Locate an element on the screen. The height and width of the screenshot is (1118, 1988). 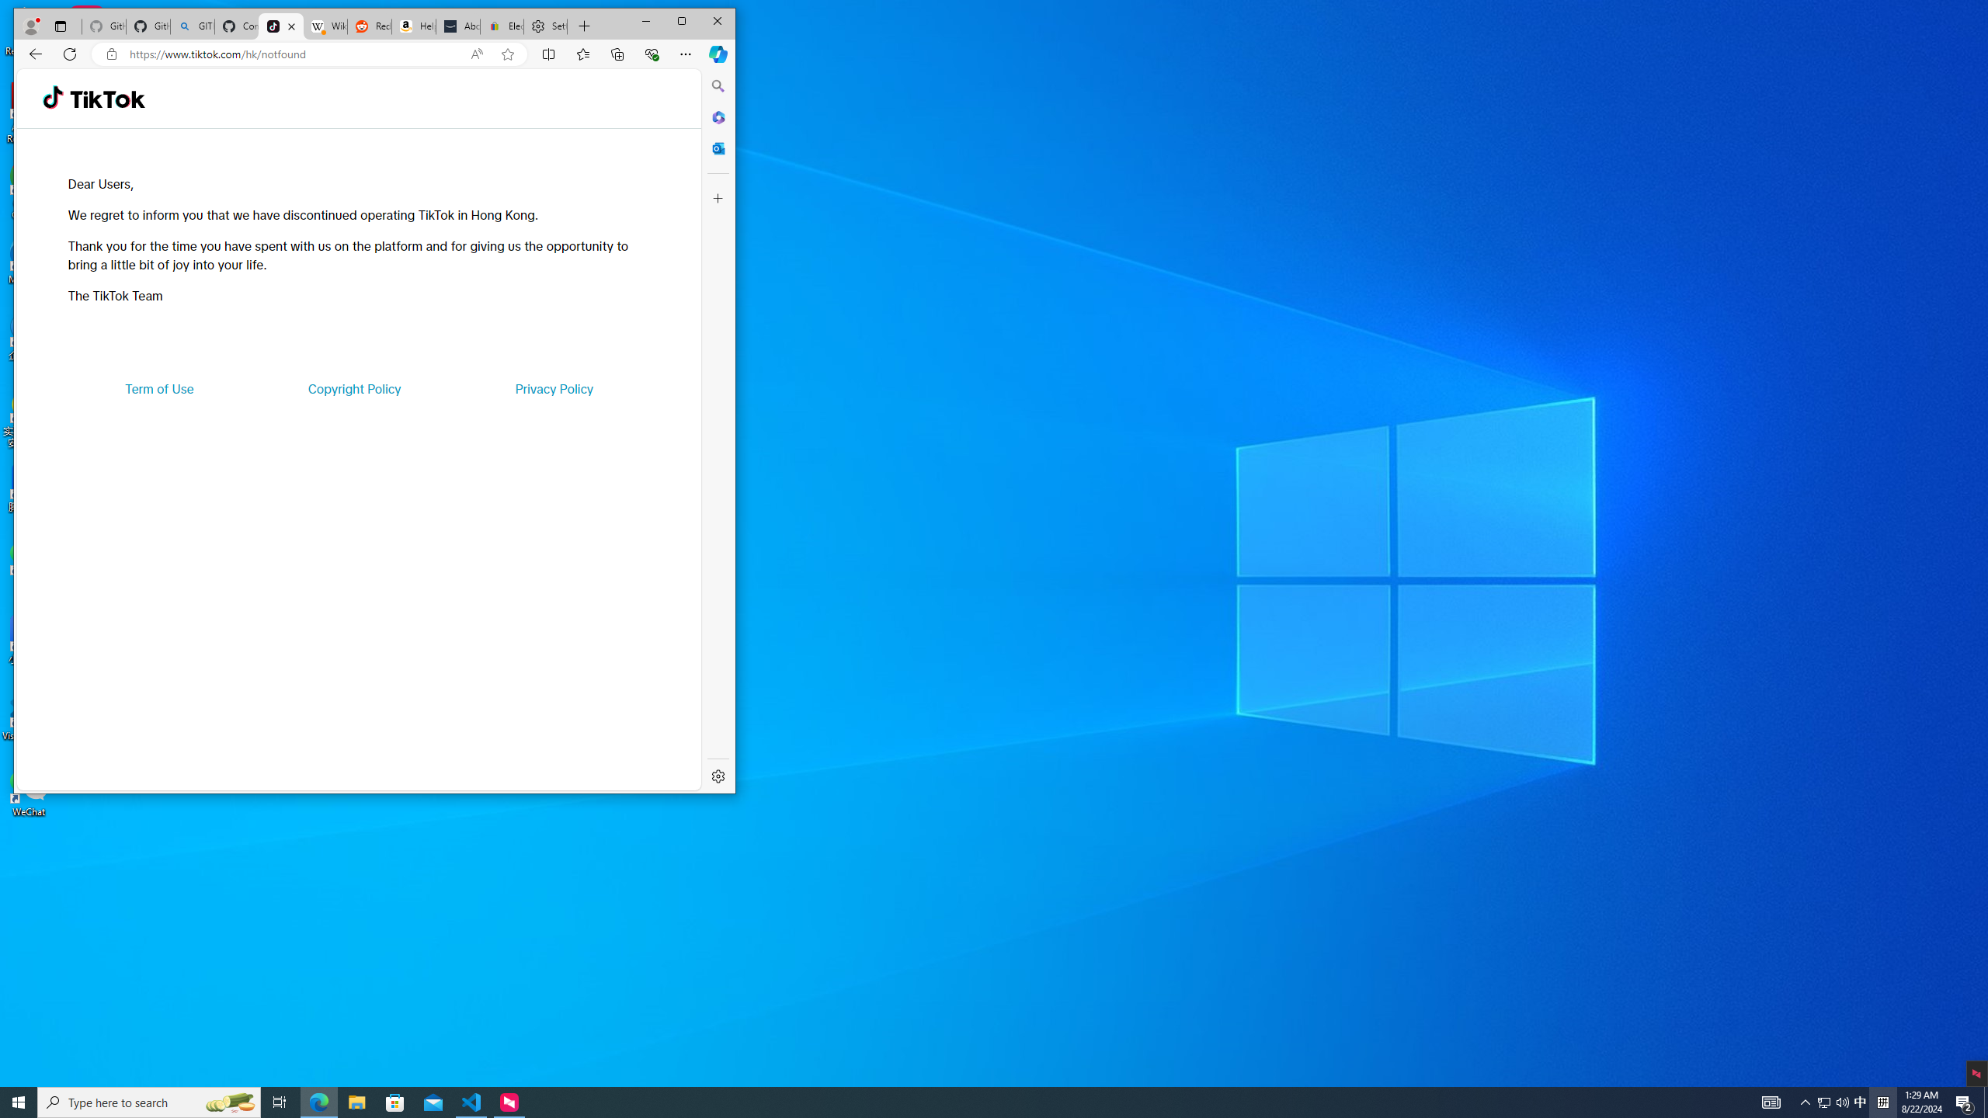
Action Center, 2 new notifications is located at coordinates (1965, 1102).